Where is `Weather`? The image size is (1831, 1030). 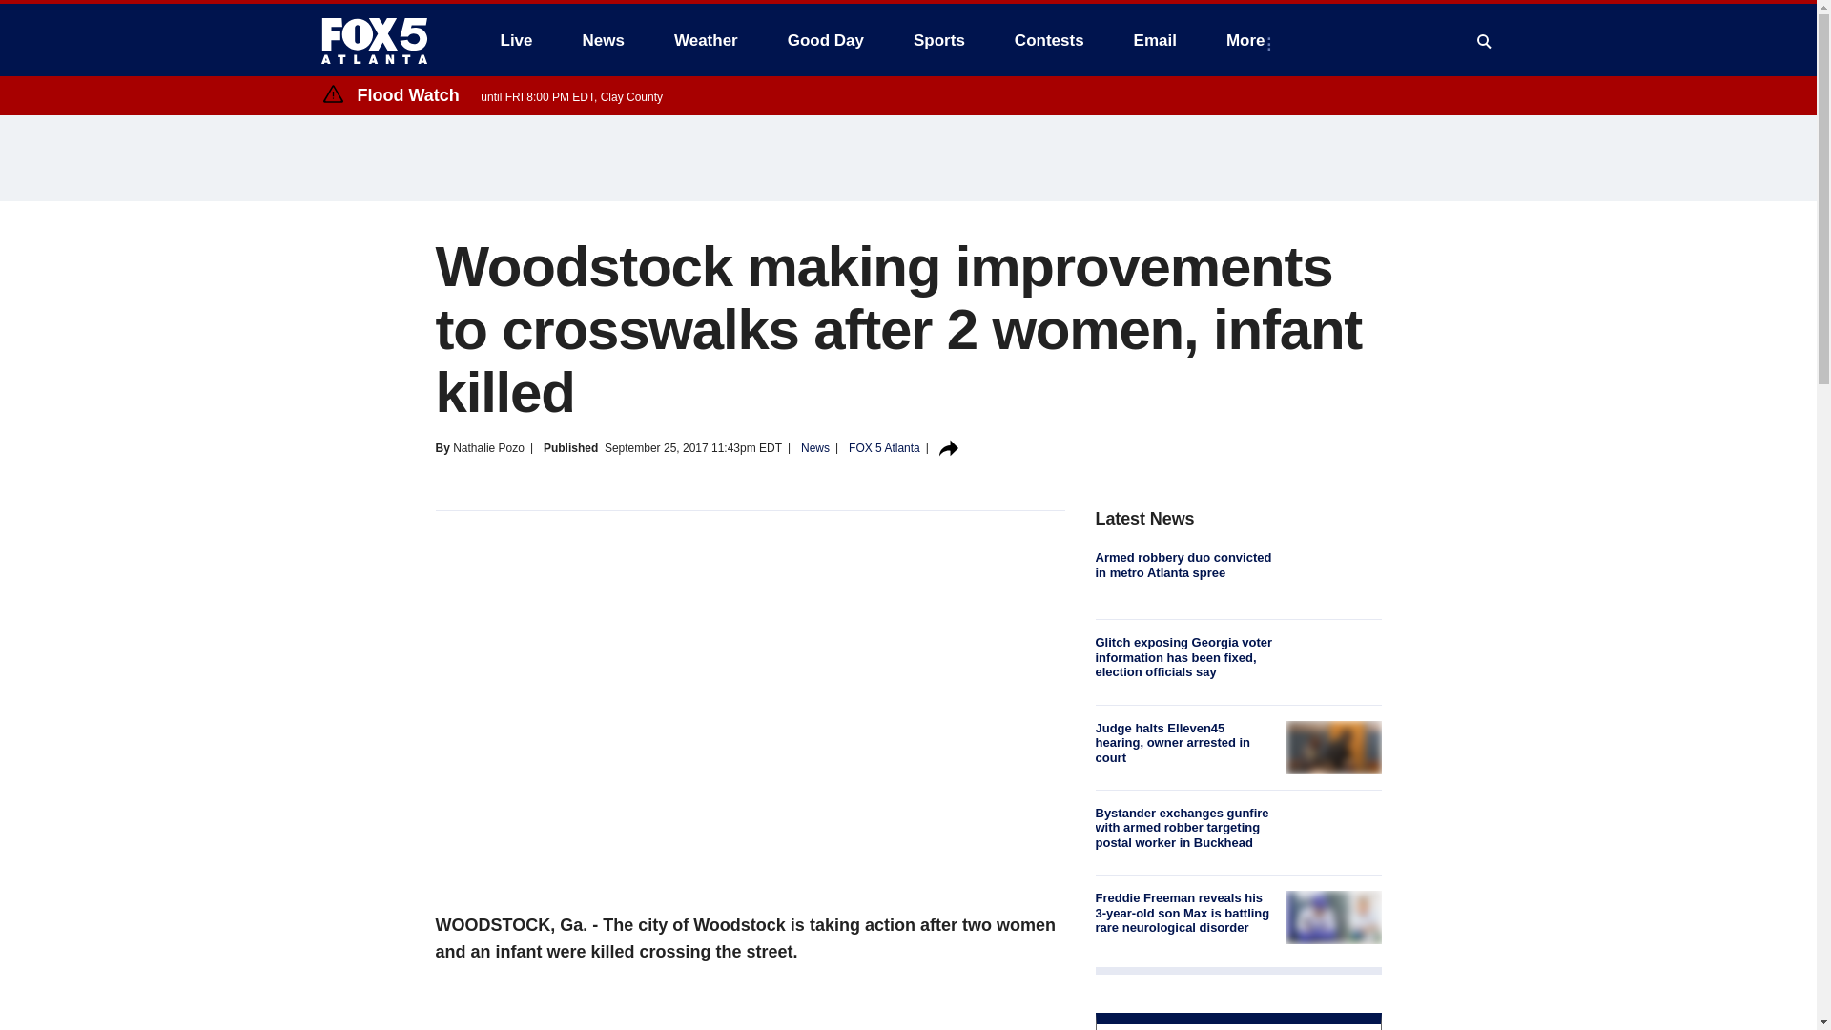 Weather is located at coordinates (706, 40).